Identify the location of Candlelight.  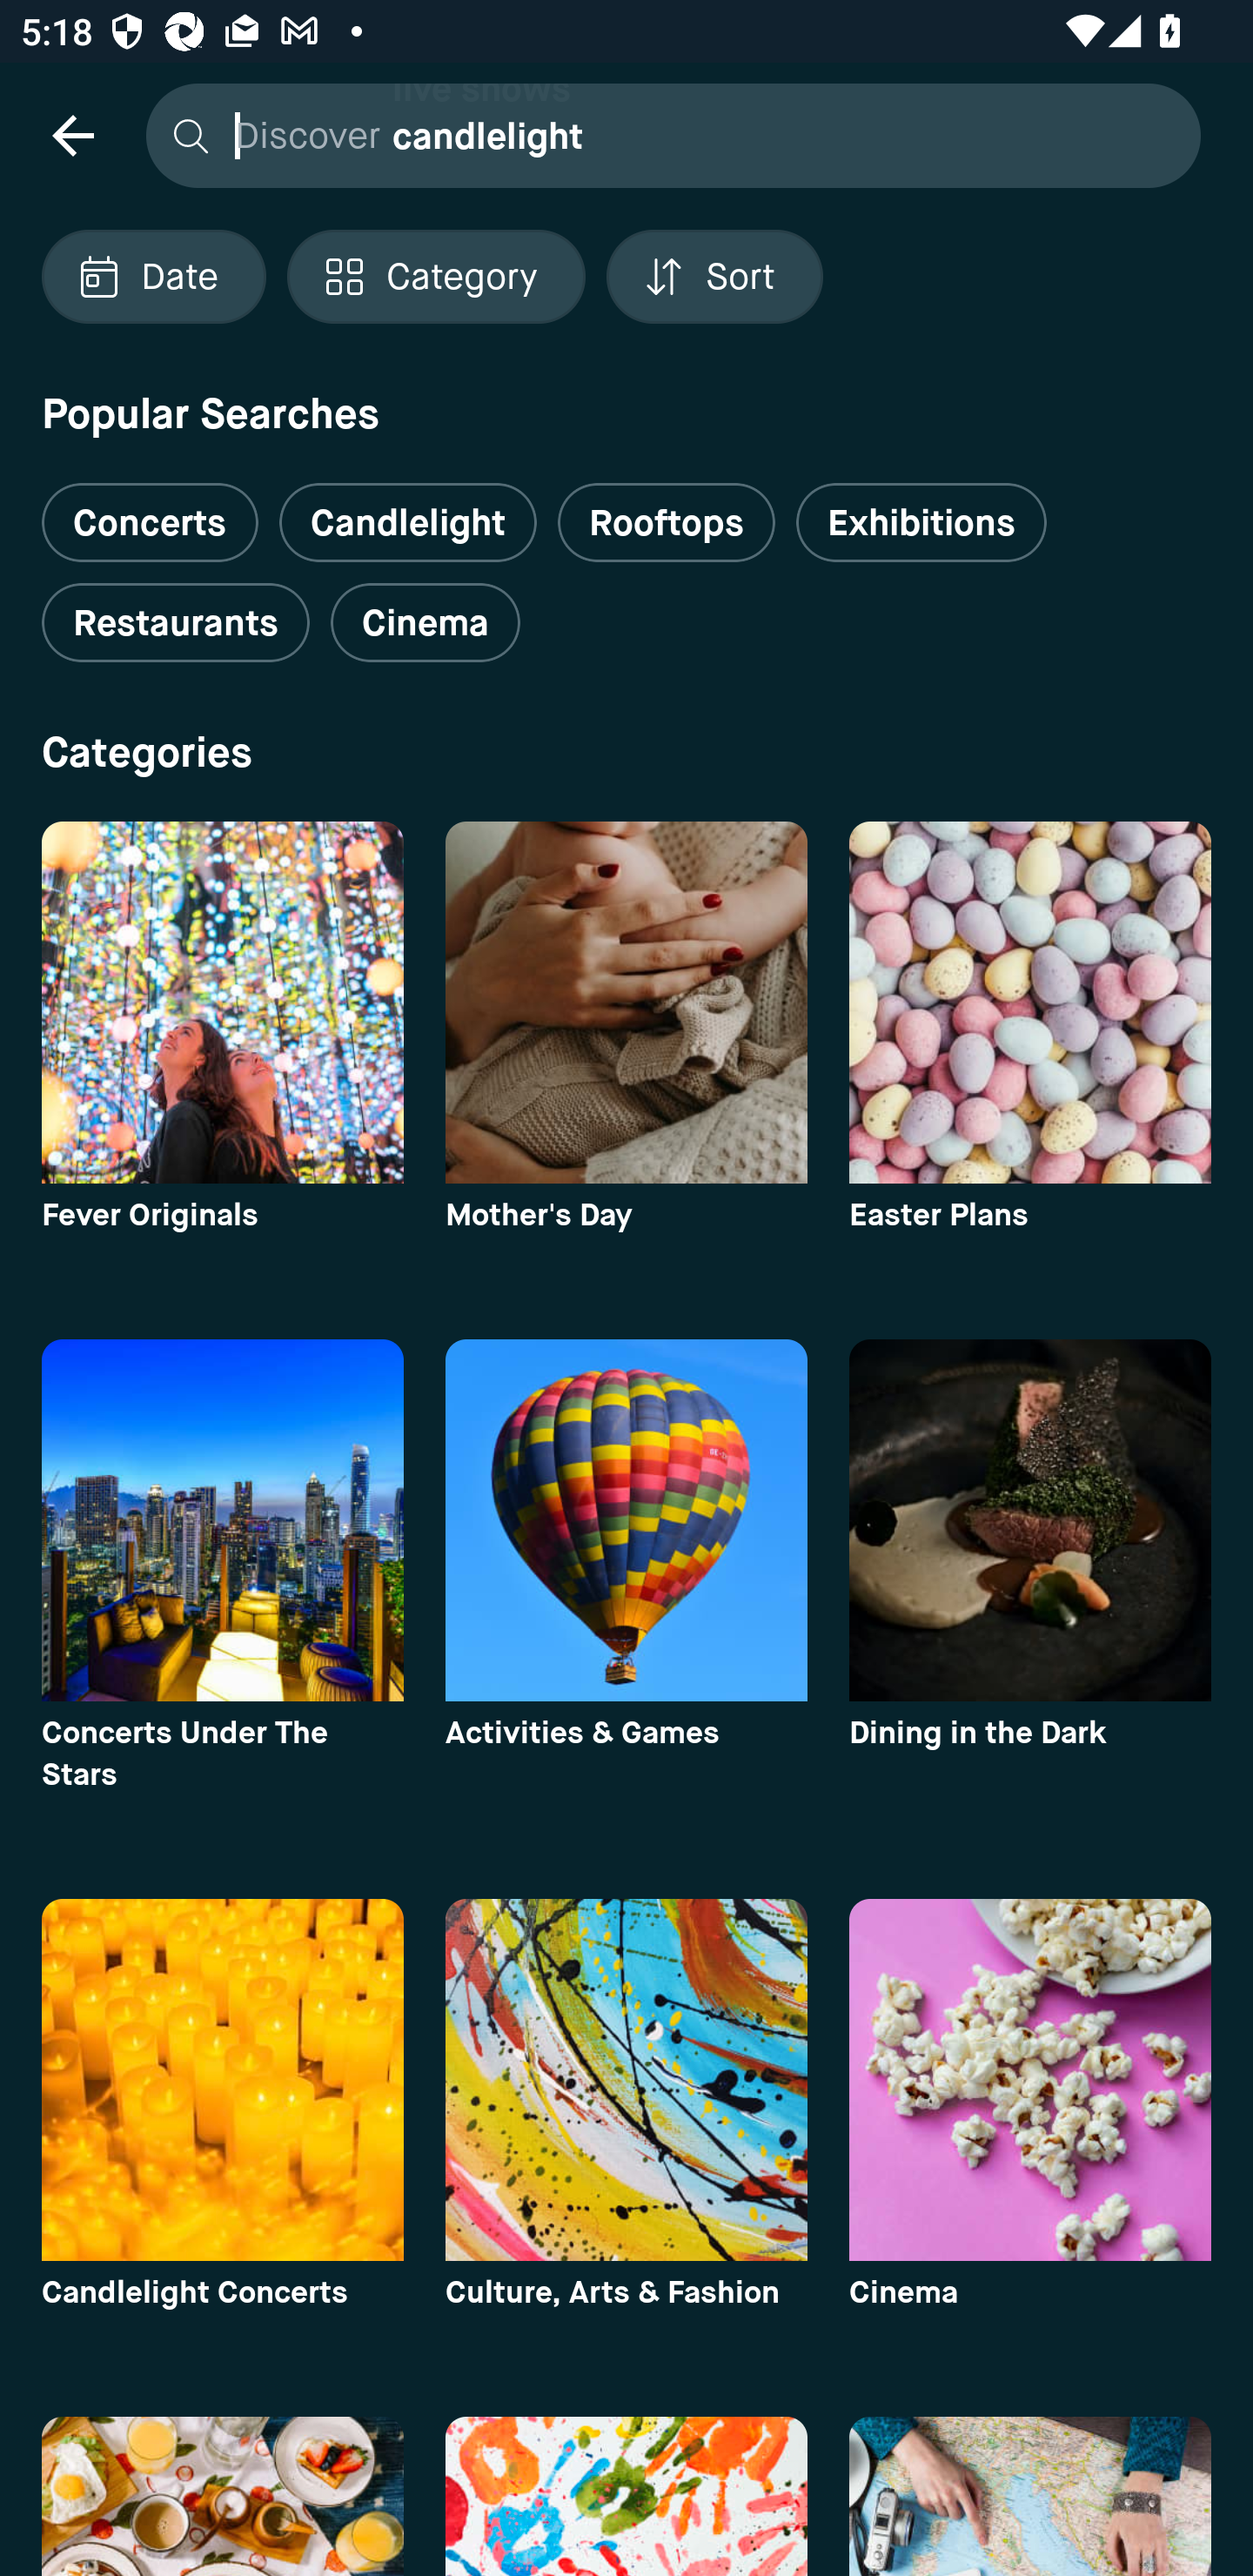
(407, 522).